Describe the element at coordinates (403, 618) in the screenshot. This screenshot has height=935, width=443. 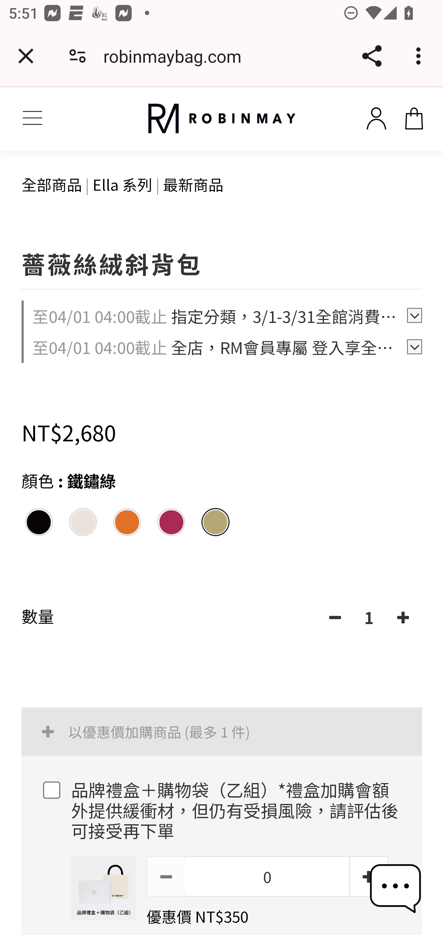
I see `` at that location.